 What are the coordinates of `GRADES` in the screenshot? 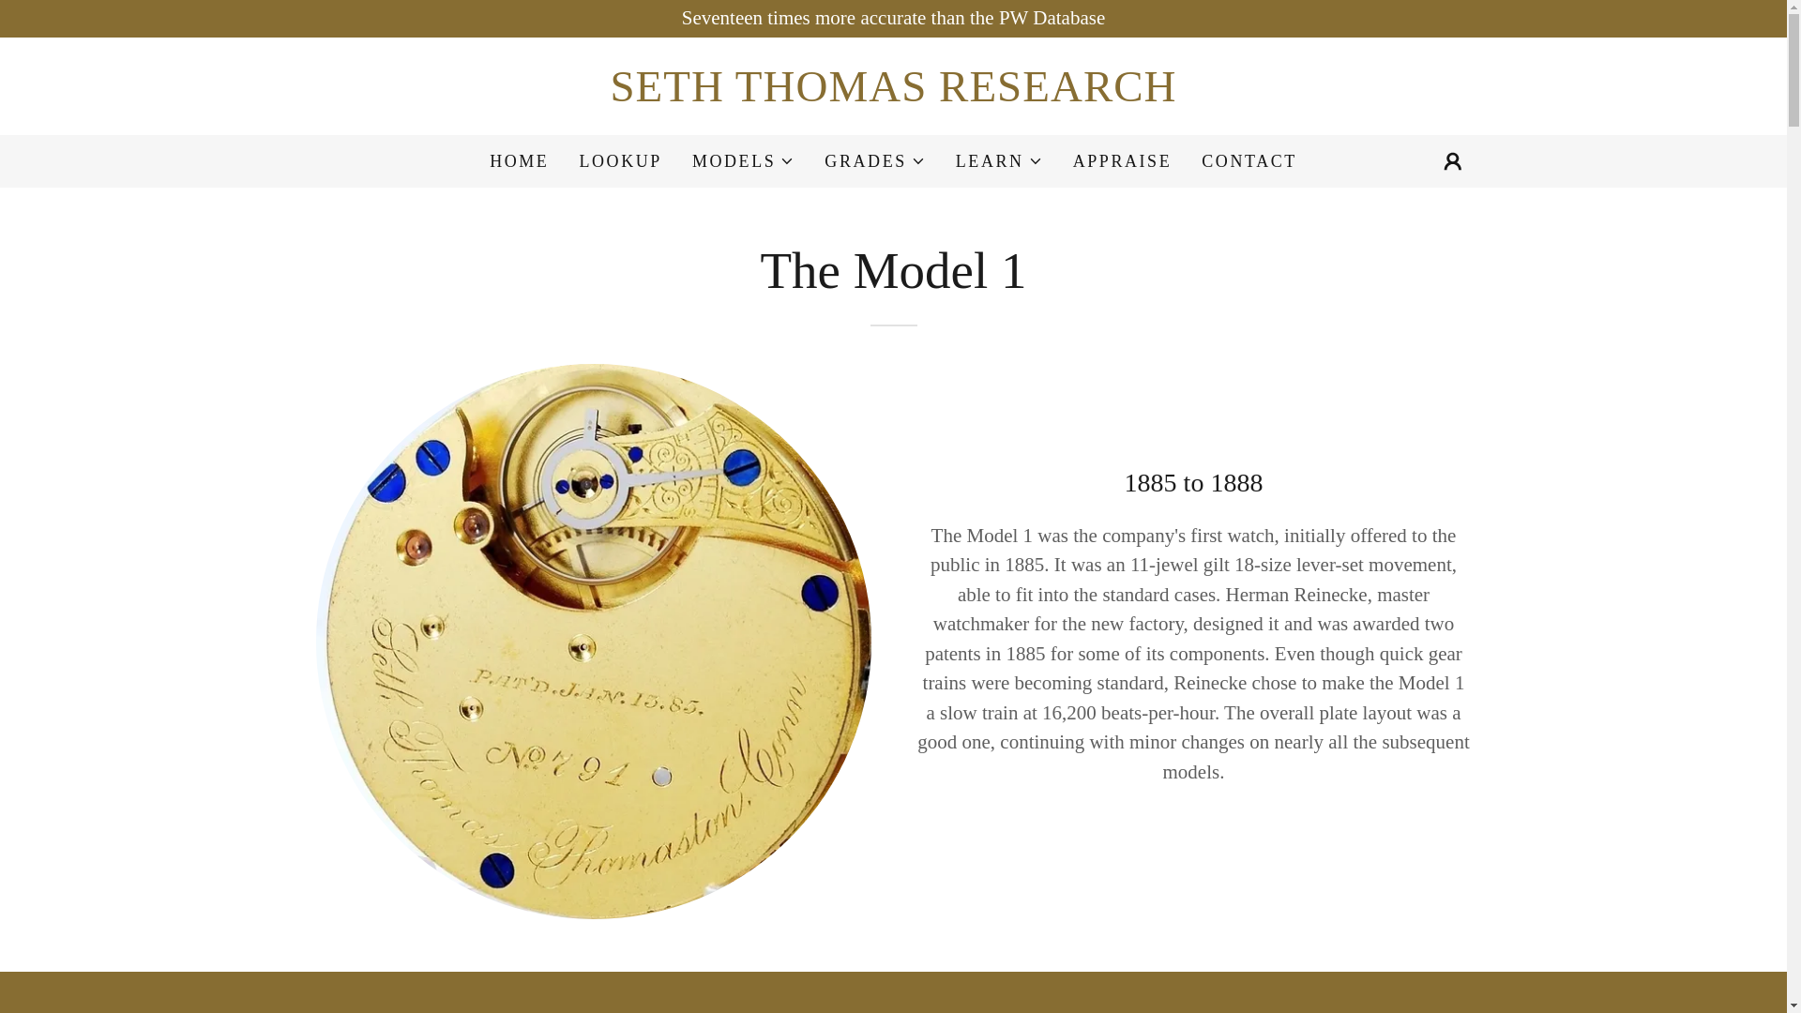 It's located at (874, 160).